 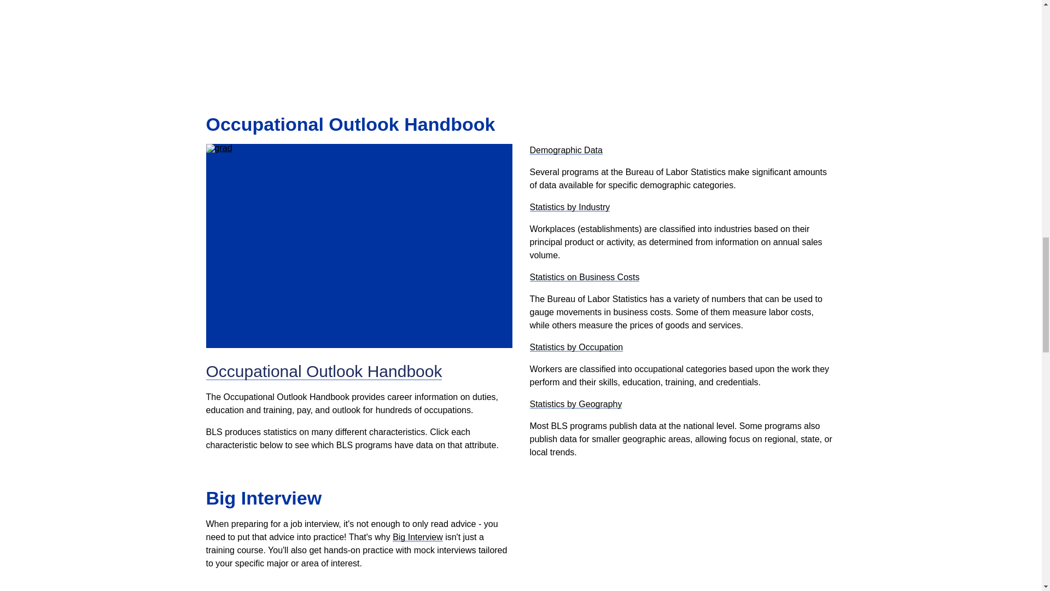 What do you see at coordinates (324, 371) in the screenshot?
I see `Occupational Outlook Handbook` at bounding box center [324, 371].